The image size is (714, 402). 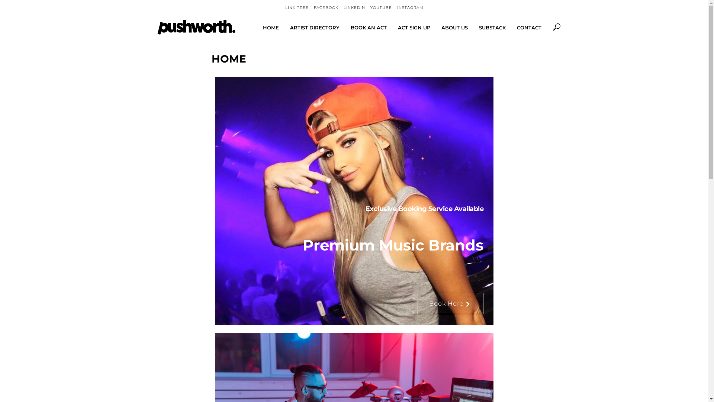 What do you see at coordinates (271, 28) in the screenshot?
I see `HOME` at bounding box center [271, 28].